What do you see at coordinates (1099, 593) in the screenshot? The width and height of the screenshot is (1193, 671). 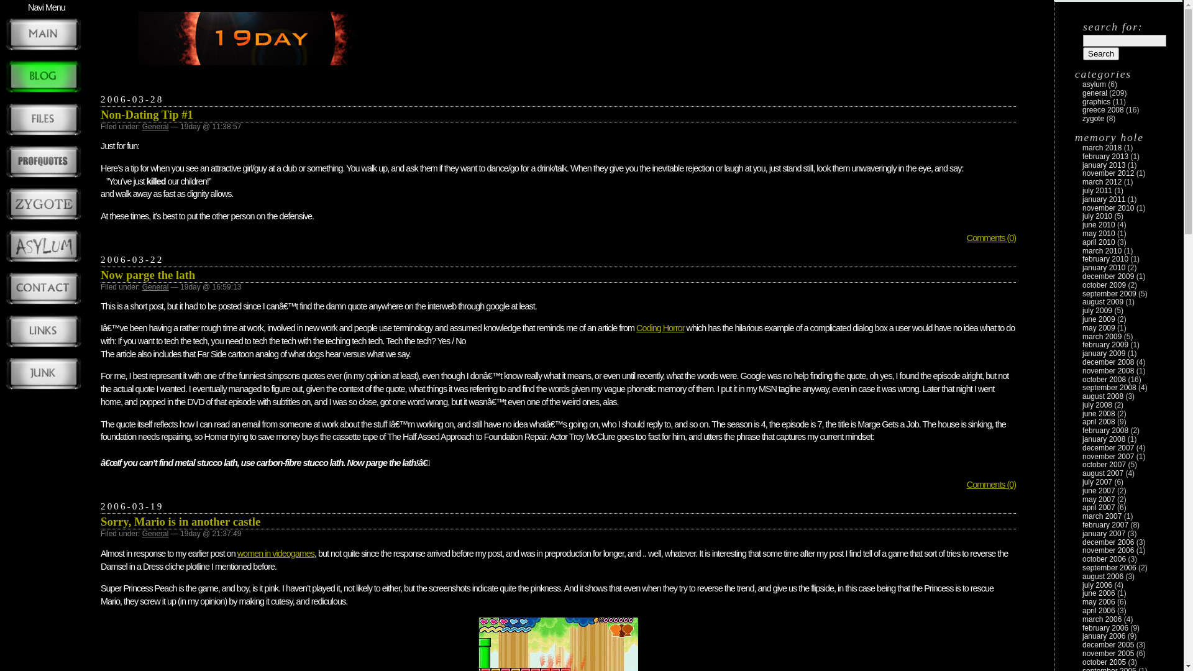 I see `june 2006` at bounding box center [1099, 593].